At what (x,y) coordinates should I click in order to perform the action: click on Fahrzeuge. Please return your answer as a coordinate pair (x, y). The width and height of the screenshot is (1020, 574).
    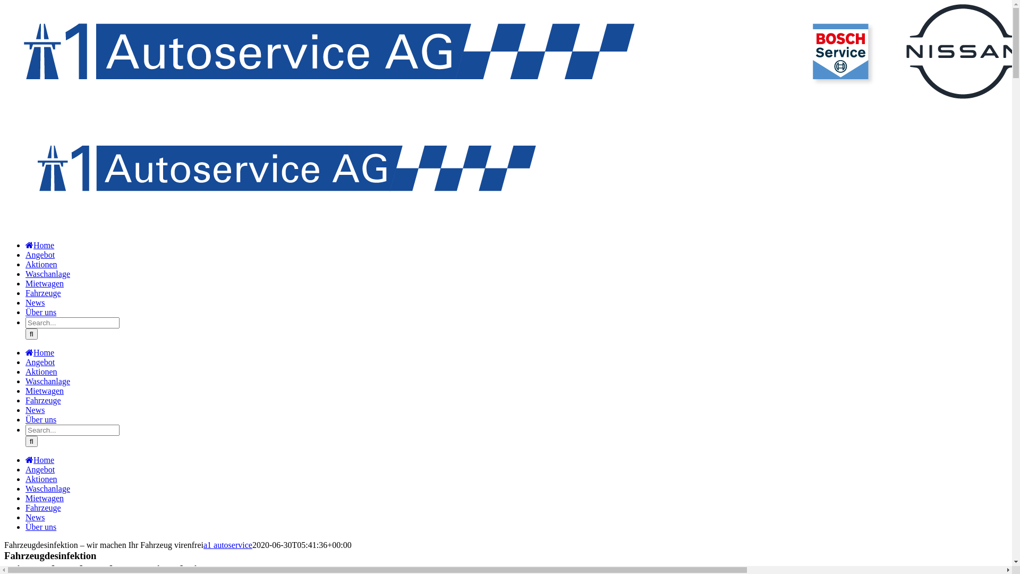
    Looking at the image, I should click on (49, 293).